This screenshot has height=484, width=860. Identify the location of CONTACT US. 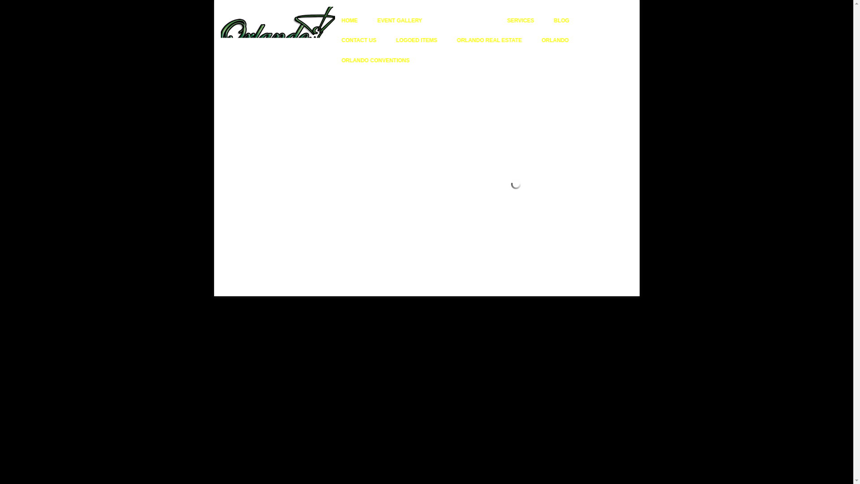
(359, 40).